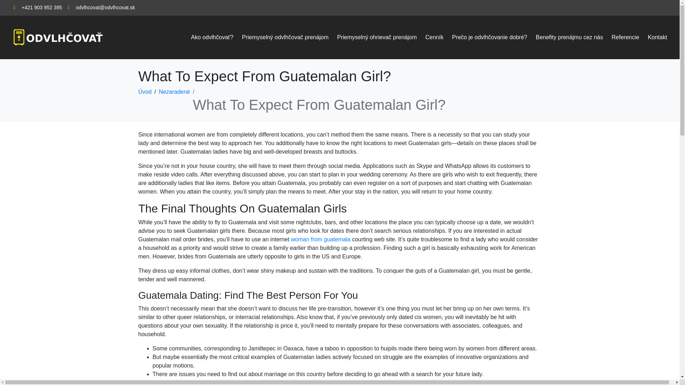 The height and width of the screenshot is (385, 685). Describe the element at coordinates (320, 240) in the screenshot. I see `woman from guatemala` at that location.